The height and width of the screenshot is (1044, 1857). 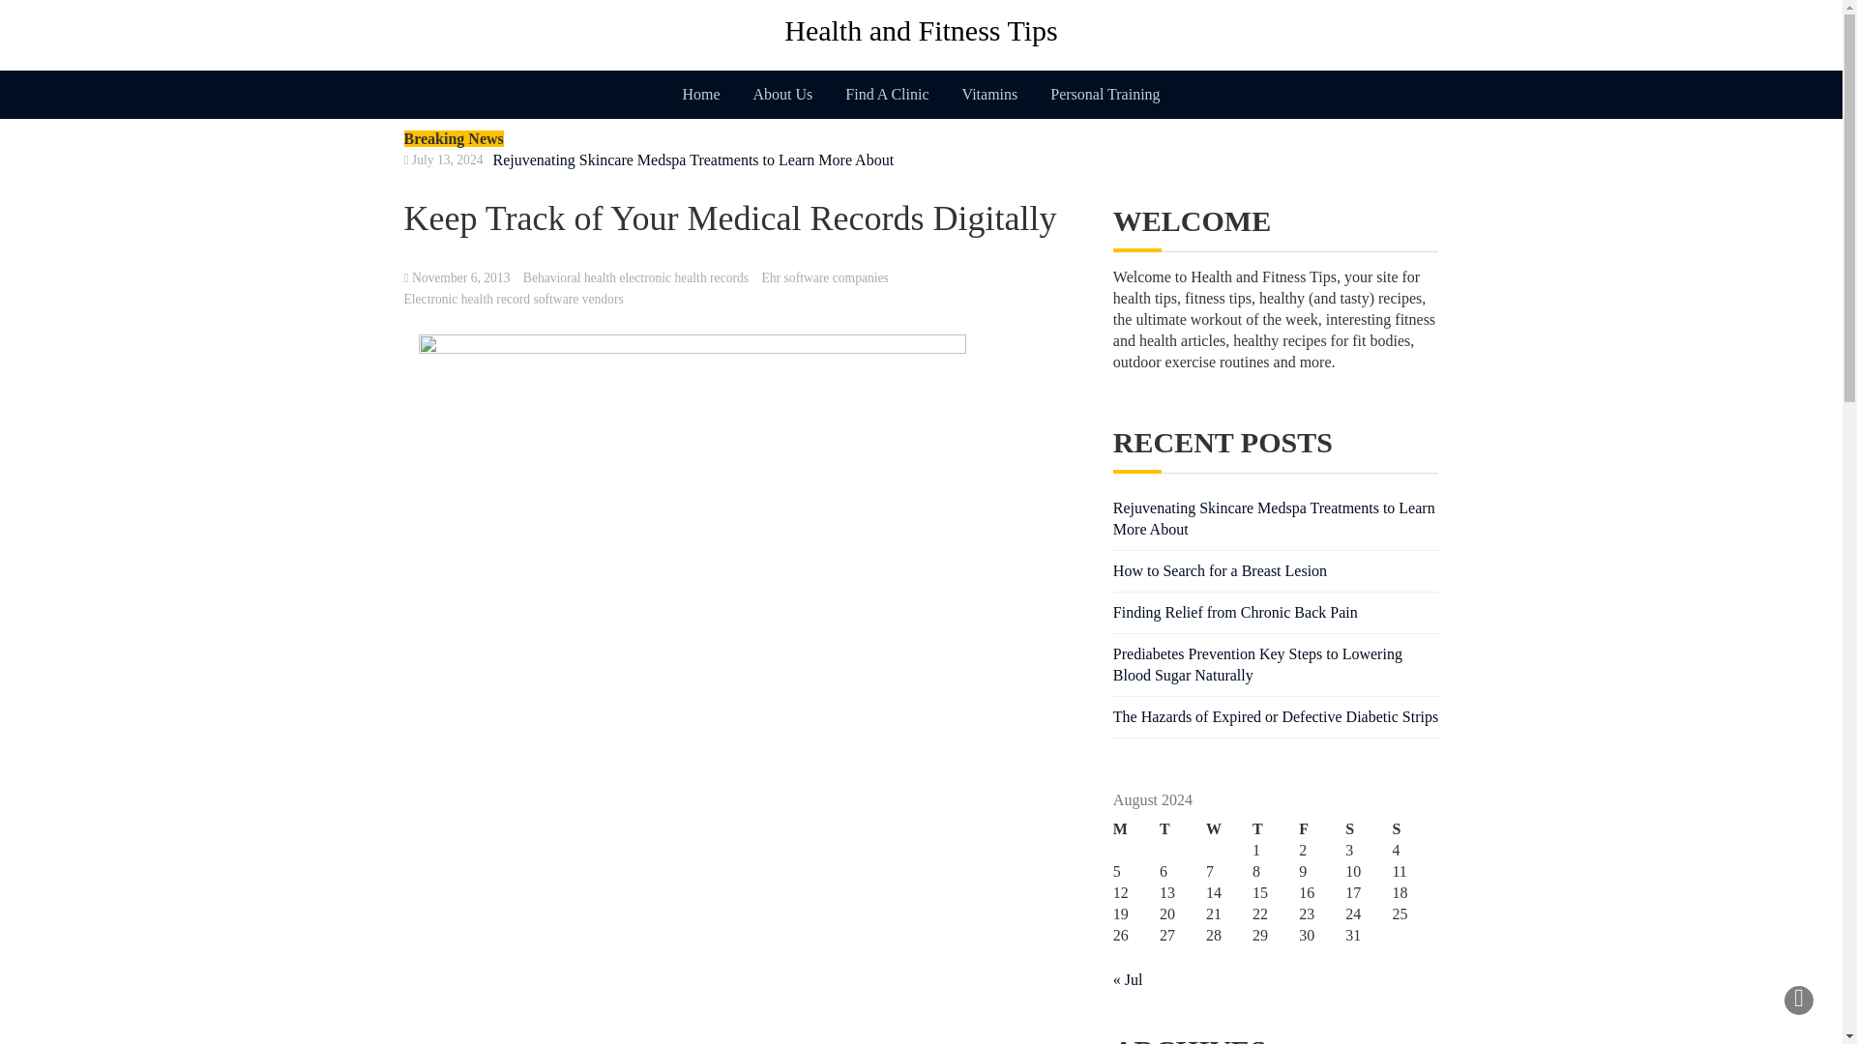 What do you see at coordinates (1135, 829) in the screenshot?
I see `Monday` at bounding box center [1135, 829].